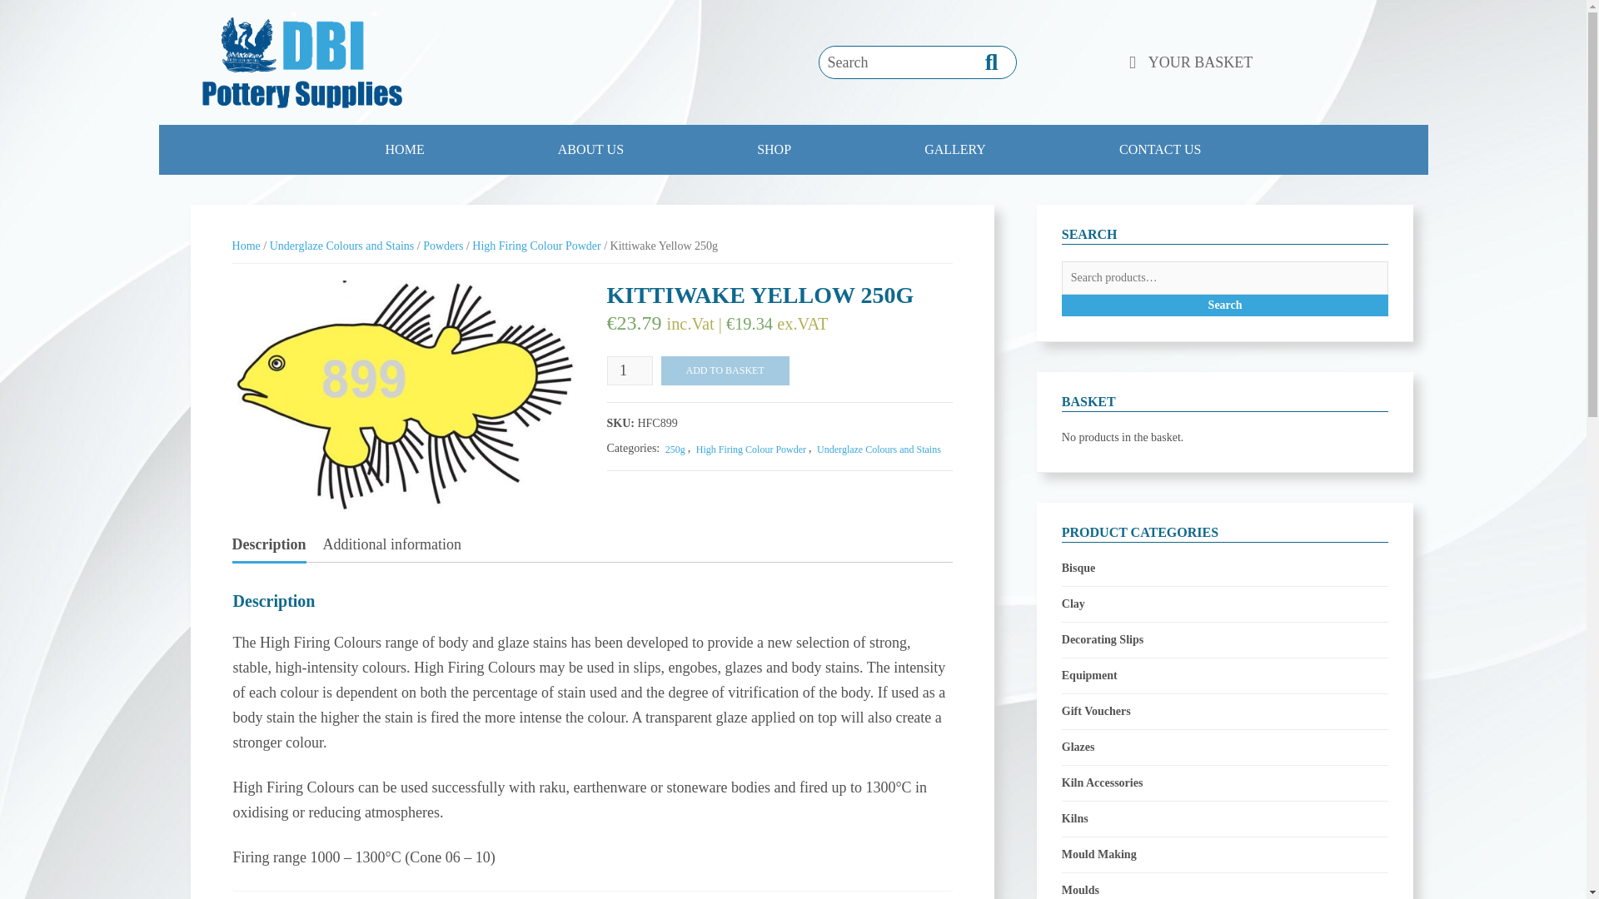 This screenshot has height=899, width=1599. What do you see at coordinates (391, 544) in the screenshot?
I see `Additional information` at bounding box center [391, 544].